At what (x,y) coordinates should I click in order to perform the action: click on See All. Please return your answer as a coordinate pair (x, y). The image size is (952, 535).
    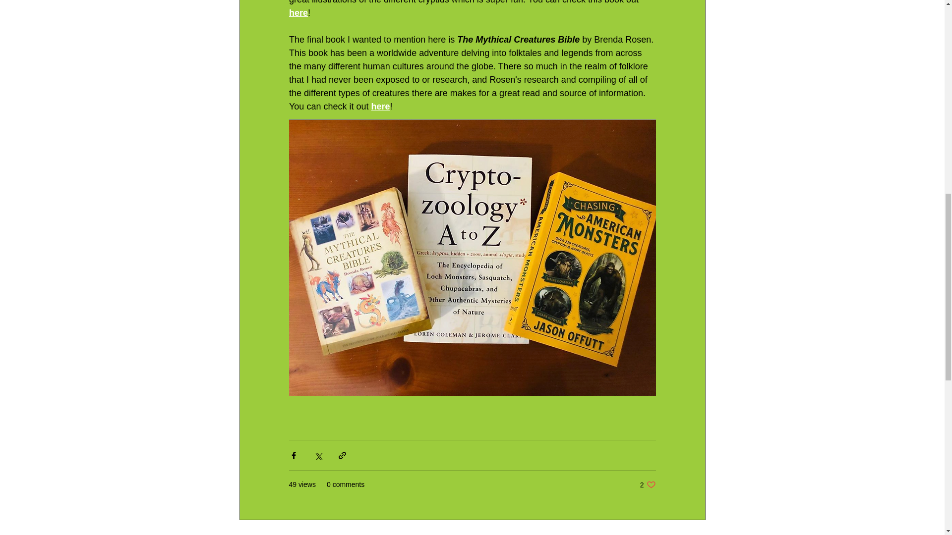
    Looking at the image, I should click on (648, 484).